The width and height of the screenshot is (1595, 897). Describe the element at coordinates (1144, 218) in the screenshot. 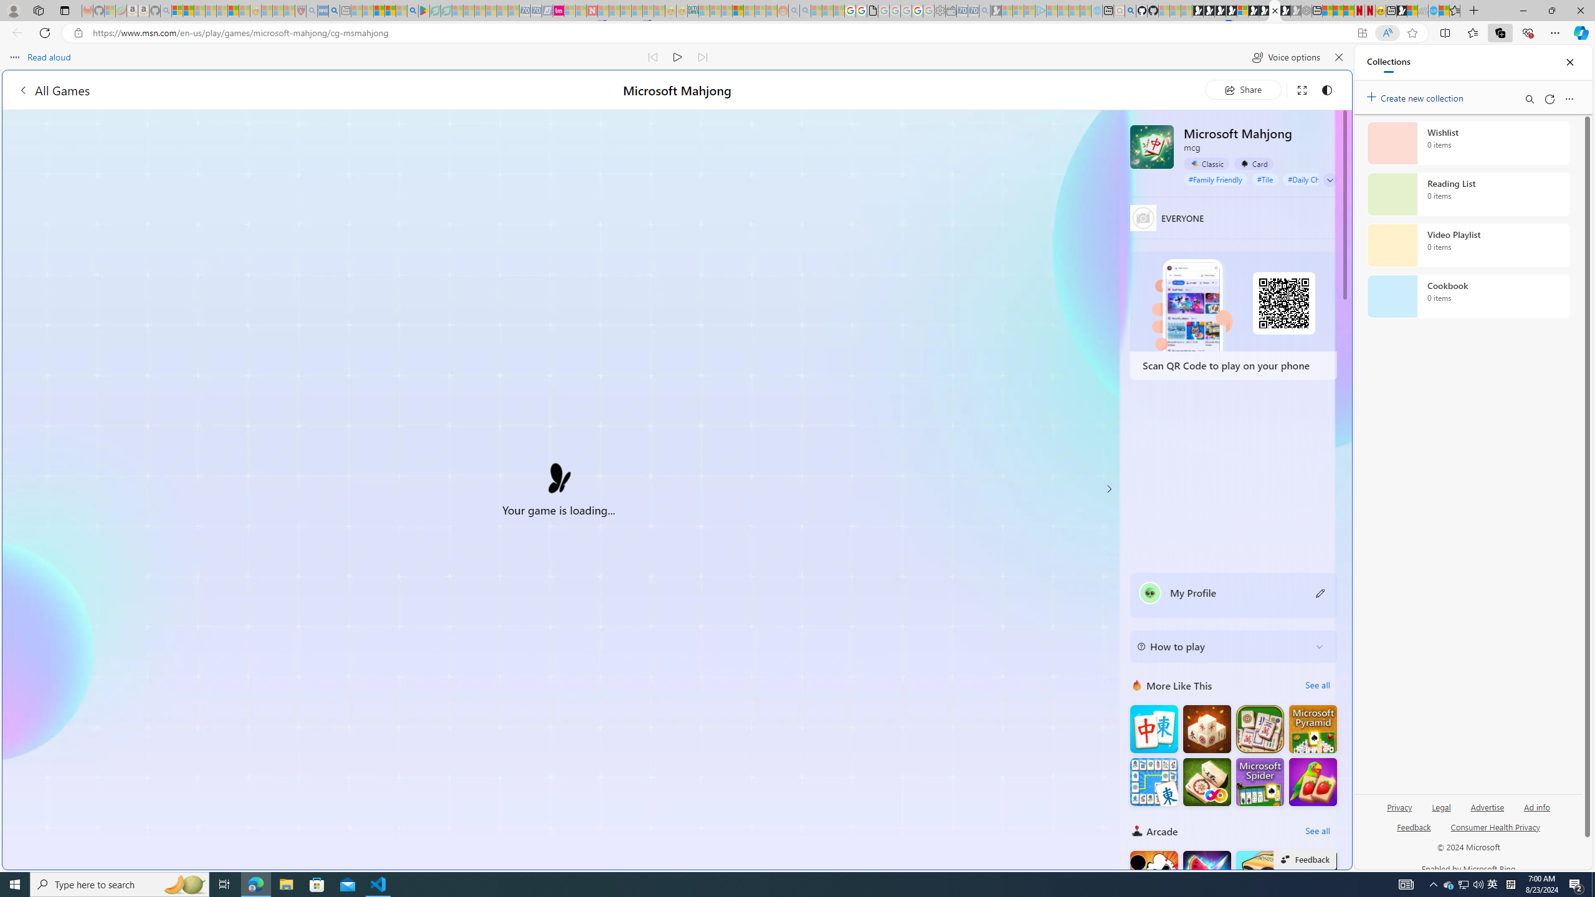

I see `EVERYONE` at that location.